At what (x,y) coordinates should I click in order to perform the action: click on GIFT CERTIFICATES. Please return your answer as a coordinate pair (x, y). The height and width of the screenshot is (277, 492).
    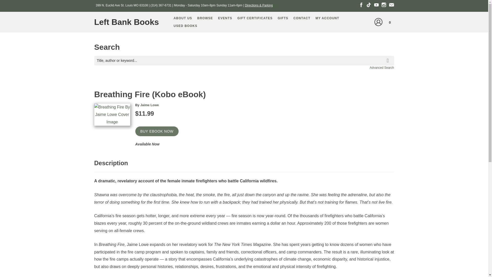
    Looking at the image, I should click on (255, 18).